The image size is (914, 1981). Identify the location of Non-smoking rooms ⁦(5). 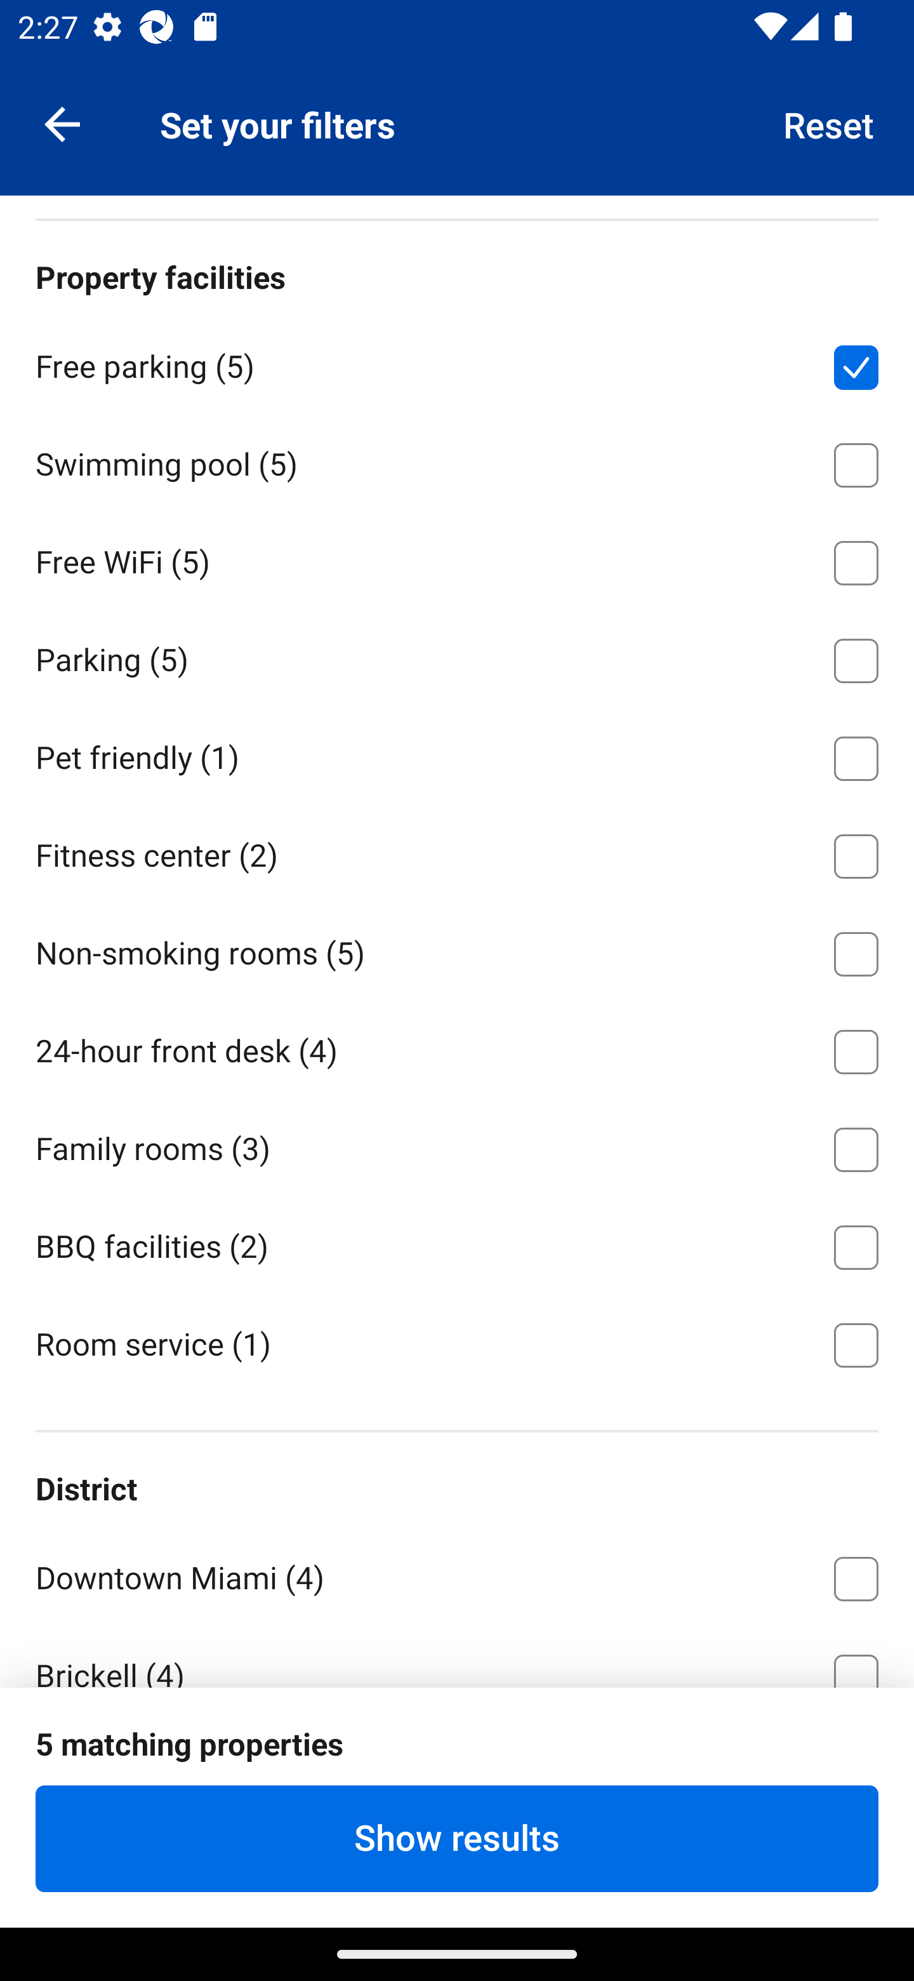
(457, 950).